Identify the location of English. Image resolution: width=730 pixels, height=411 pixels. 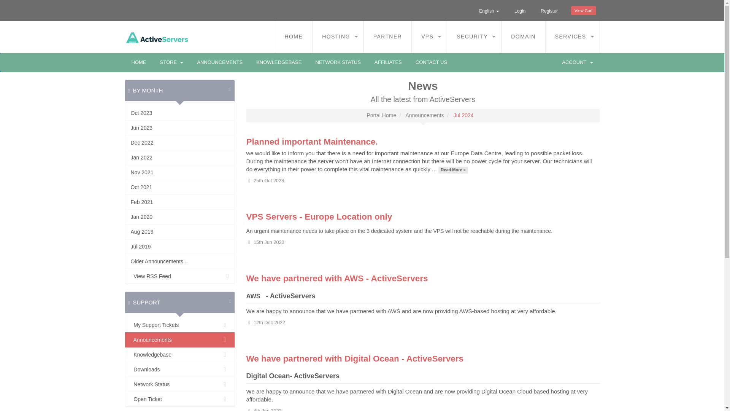
(489, 11).